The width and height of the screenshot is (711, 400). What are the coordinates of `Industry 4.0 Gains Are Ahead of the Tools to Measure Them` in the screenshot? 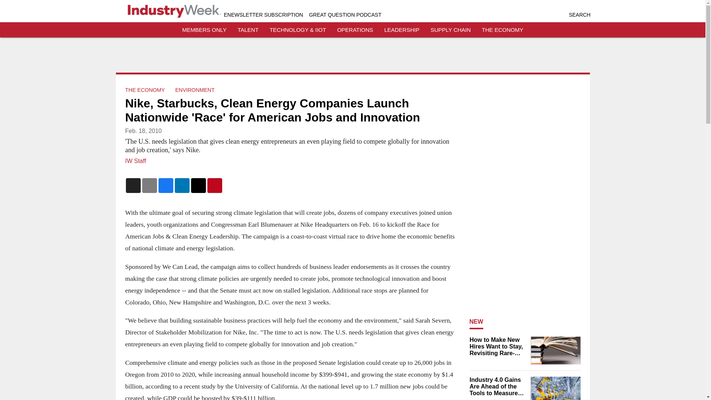 It's located at (498, 387).